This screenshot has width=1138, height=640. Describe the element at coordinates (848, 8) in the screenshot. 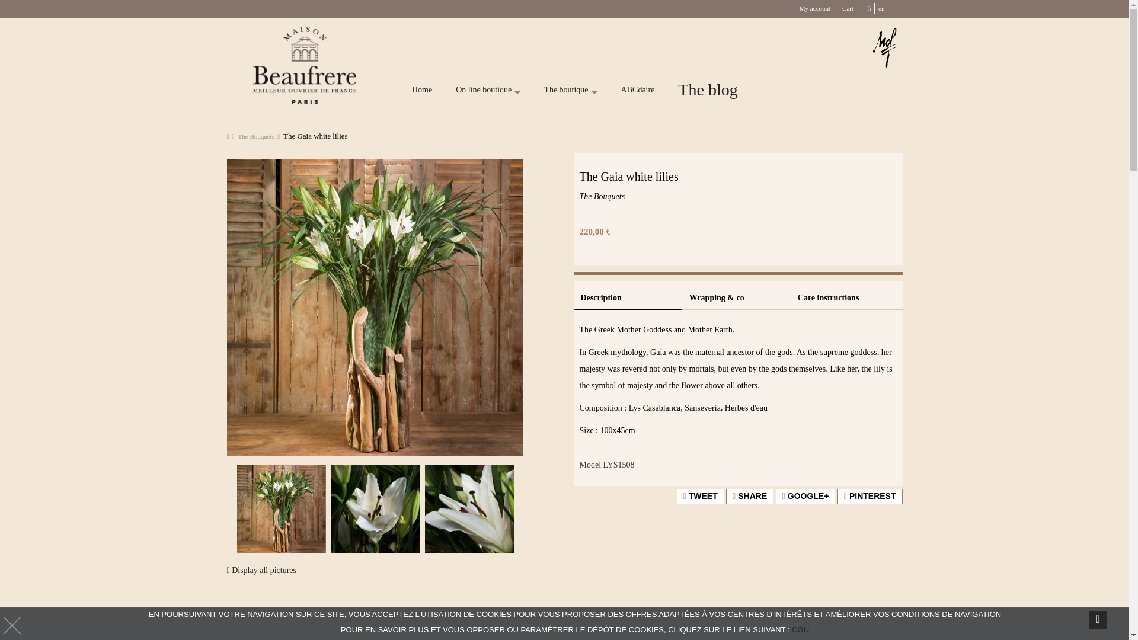

I see `Cart` at that location.